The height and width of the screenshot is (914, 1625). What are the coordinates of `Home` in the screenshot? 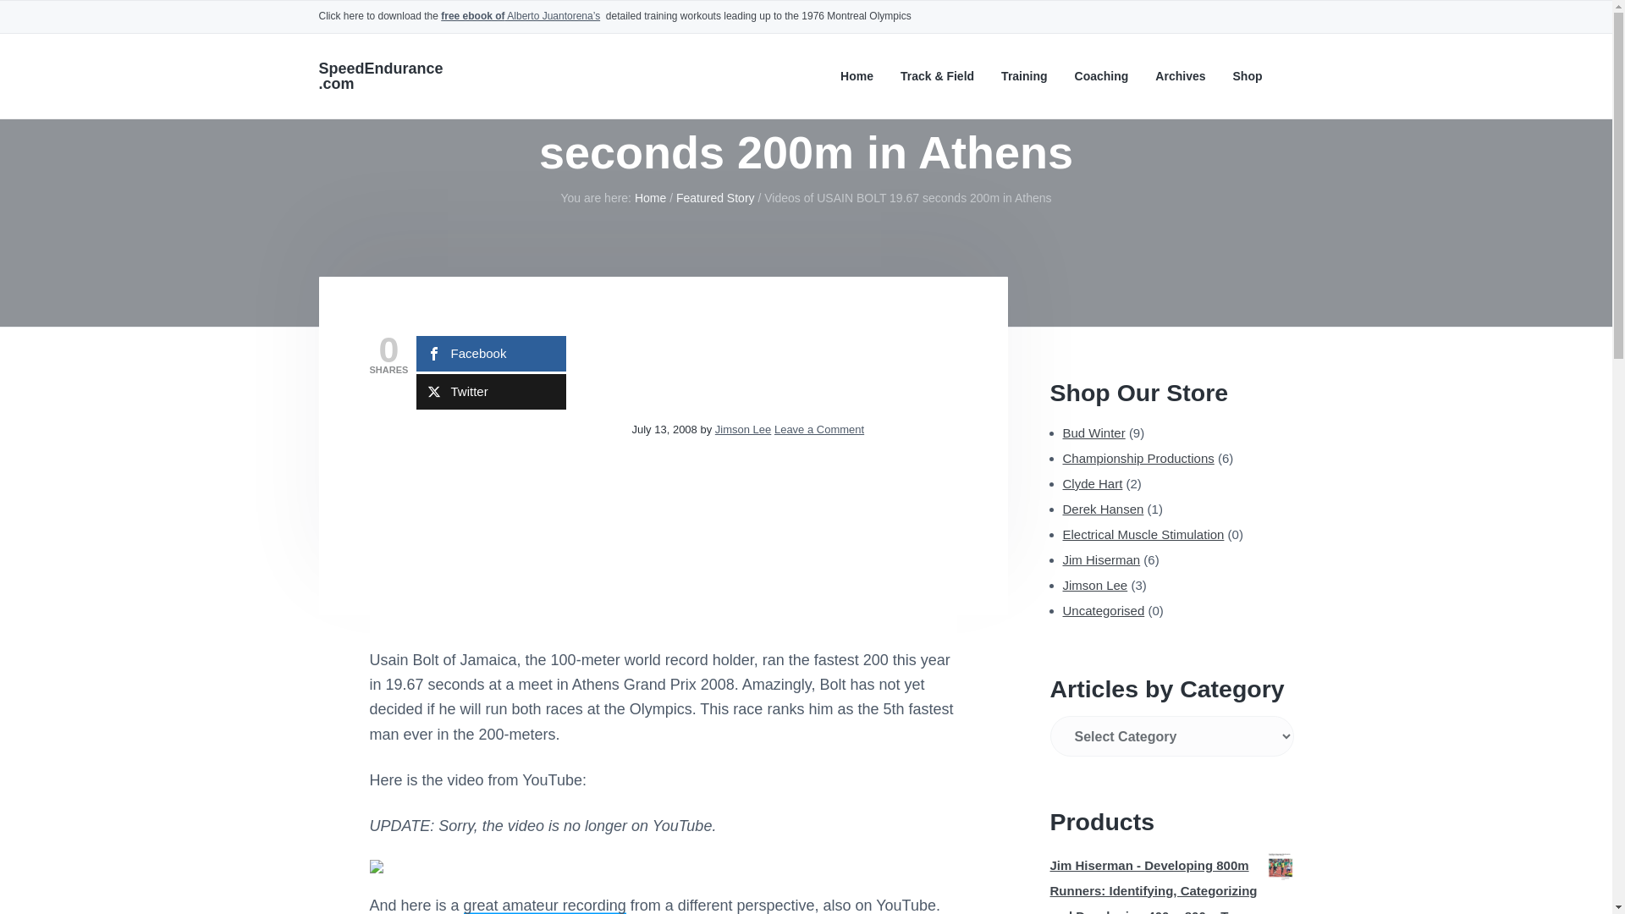 It's located at (857, 76).